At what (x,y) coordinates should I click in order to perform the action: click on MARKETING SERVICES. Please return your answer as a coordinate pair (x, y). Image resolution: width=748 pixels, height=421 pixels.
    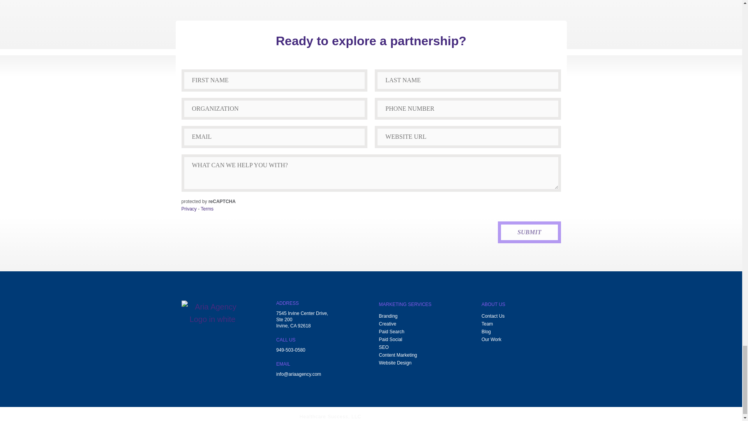
    Looking at the image, I should click on (405, 306).